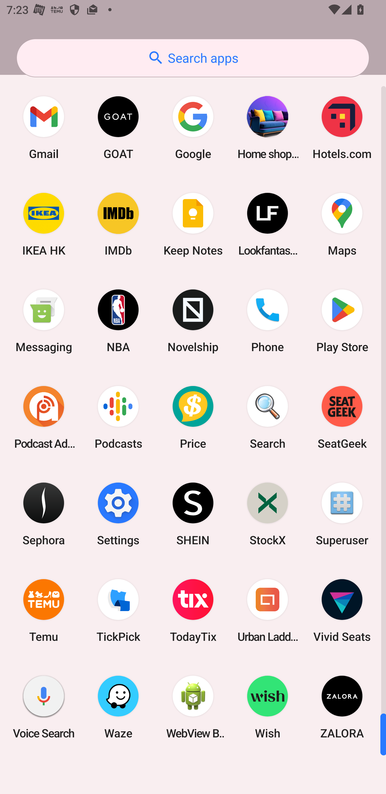  What do you see at coordinates (193, 707) in the screenshot?
I see `WebView Browser Tester` at bounding box center [193, 707].